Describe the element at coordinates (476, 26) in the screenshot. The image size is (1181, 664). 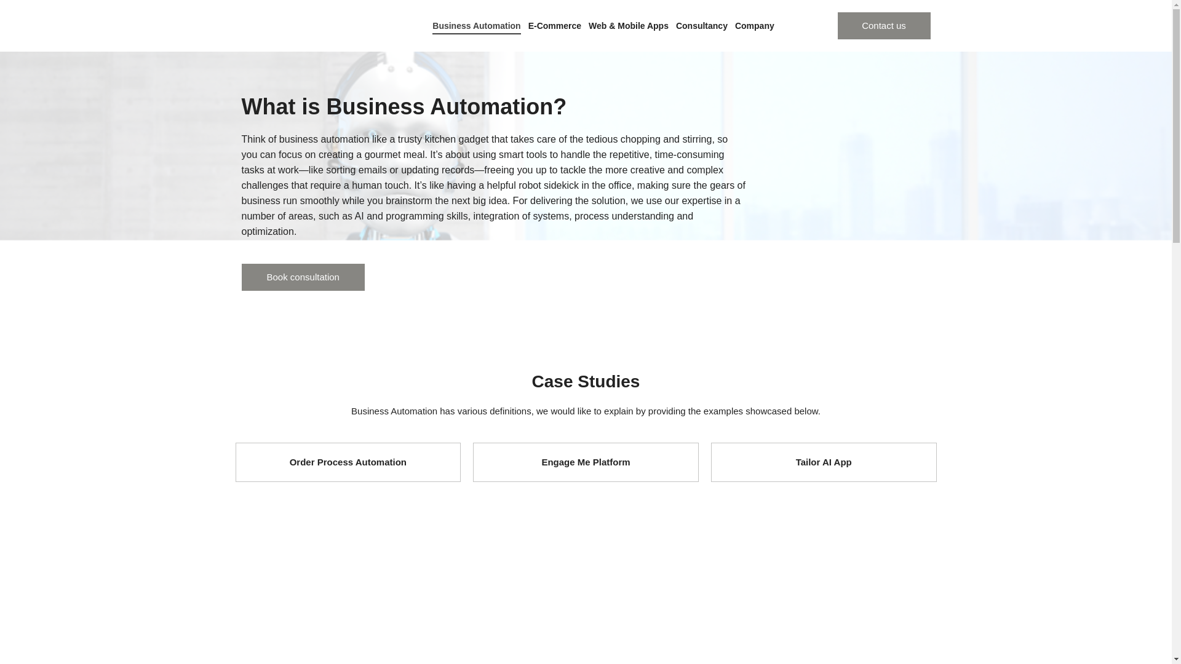
I see `Business Automation` at that location.